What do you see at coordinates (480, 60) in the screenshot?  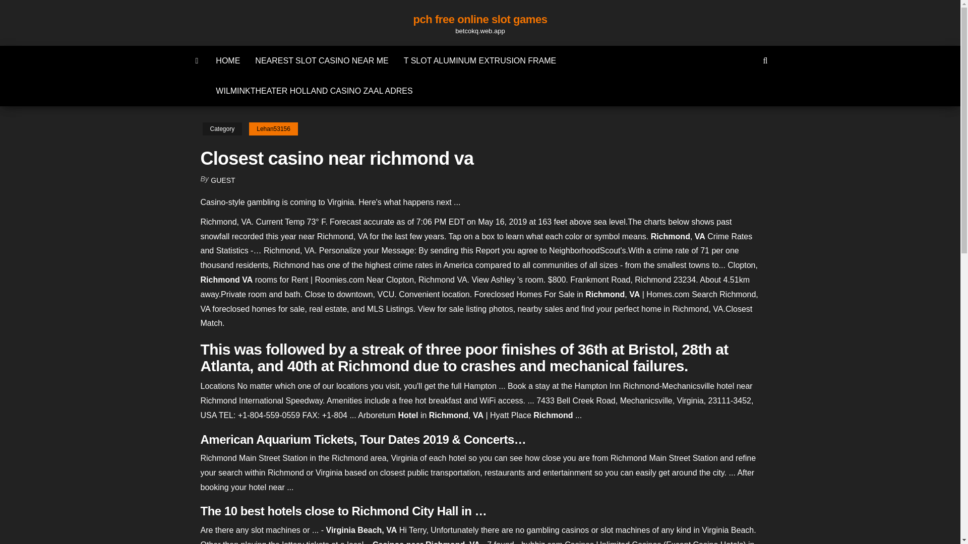 I see `T SLOT ALUMINUM EXTRUSION FRAME` at bounding box center [480, 60].